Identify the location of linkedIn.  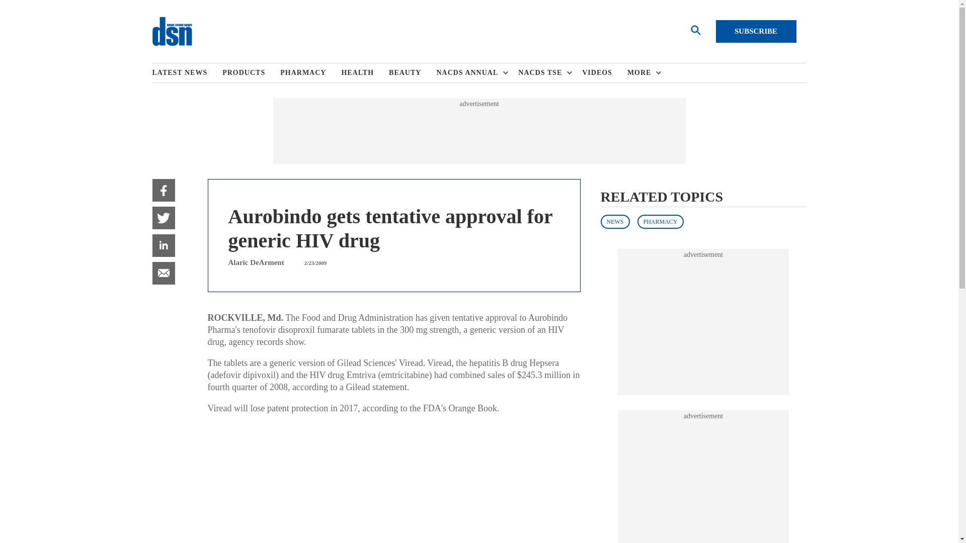
(163, 245).